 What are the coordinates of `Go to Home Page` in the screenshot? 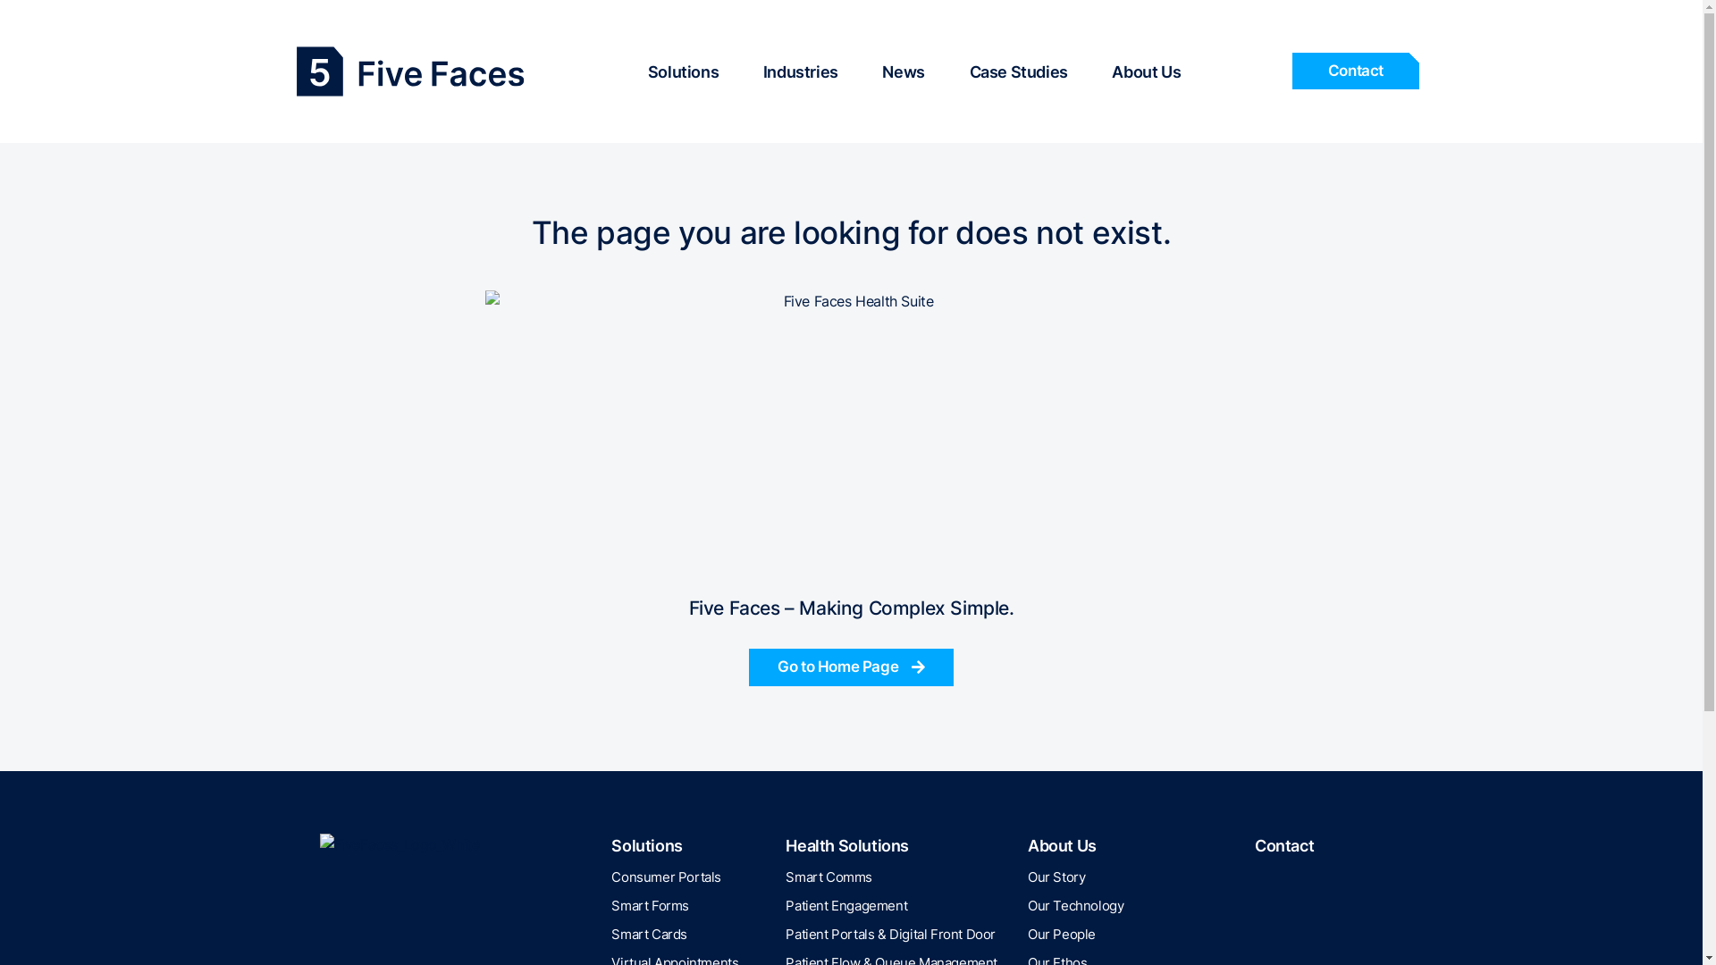 It's located at (851, 667).